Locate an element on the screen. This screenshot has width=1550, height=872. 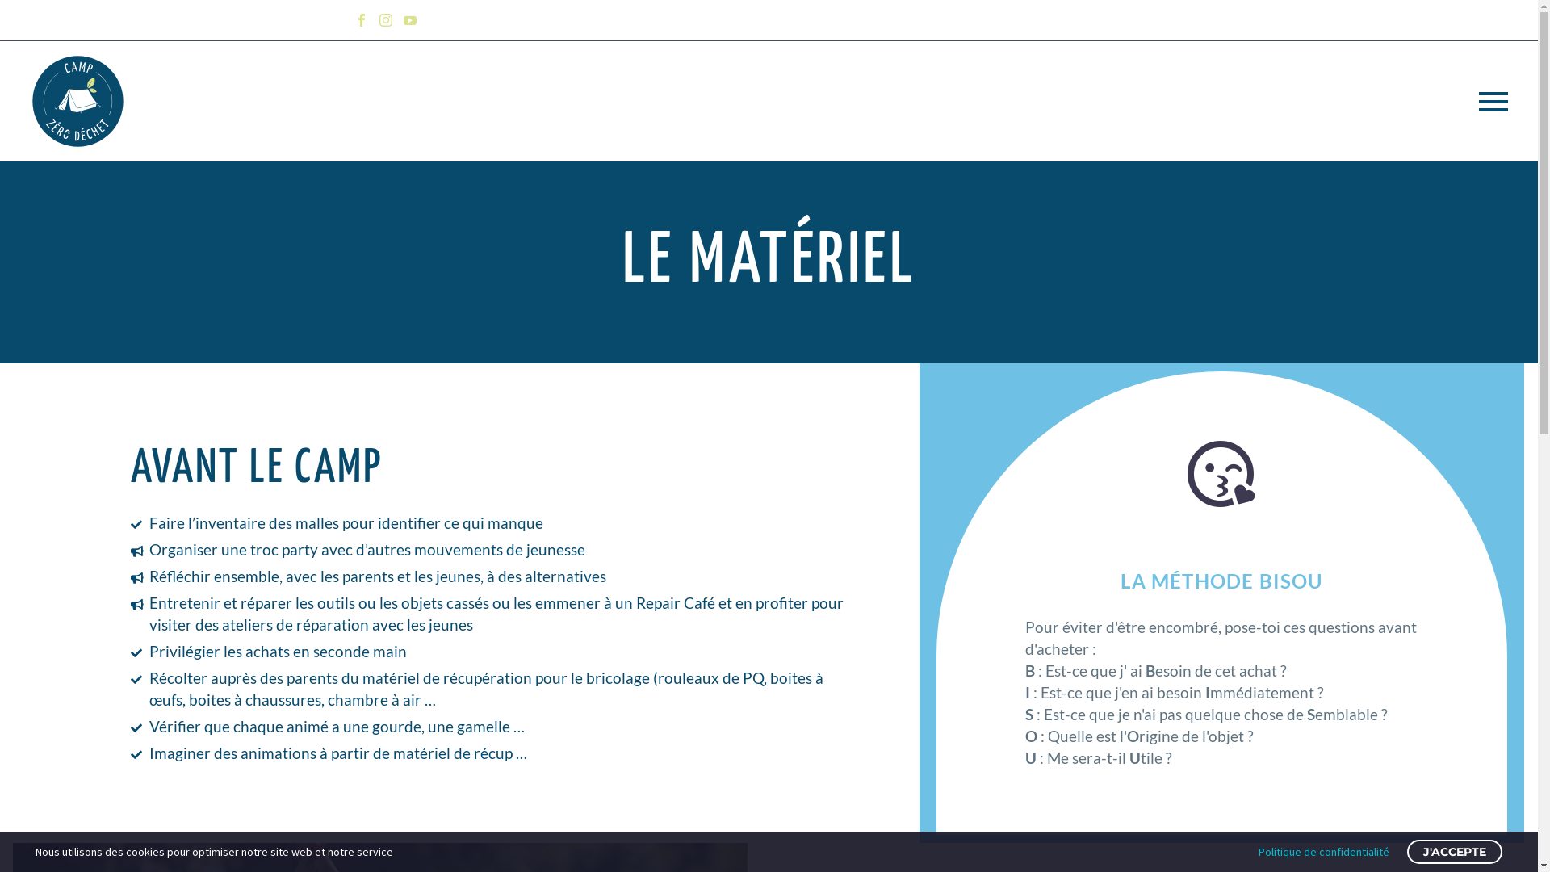
J'ACCEPTE is located at coordinates (1455, 852).